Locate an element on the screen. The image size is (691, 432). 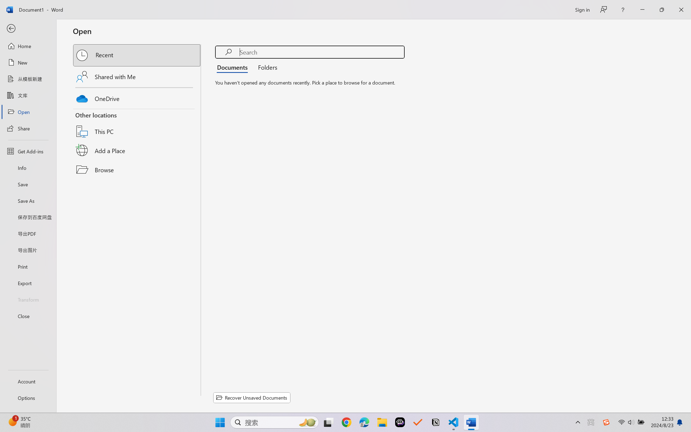
Export is located at coordinates (28, 283).